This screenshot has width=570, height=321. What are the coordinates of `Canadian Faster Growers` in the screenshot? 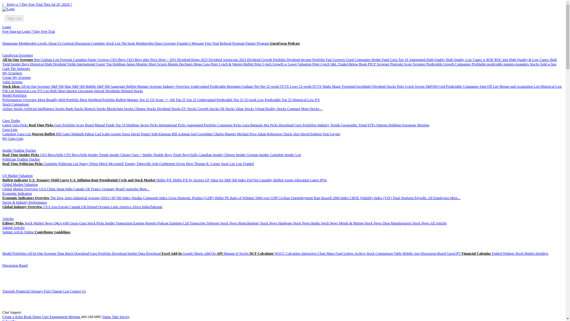 It's located at (92, 60).